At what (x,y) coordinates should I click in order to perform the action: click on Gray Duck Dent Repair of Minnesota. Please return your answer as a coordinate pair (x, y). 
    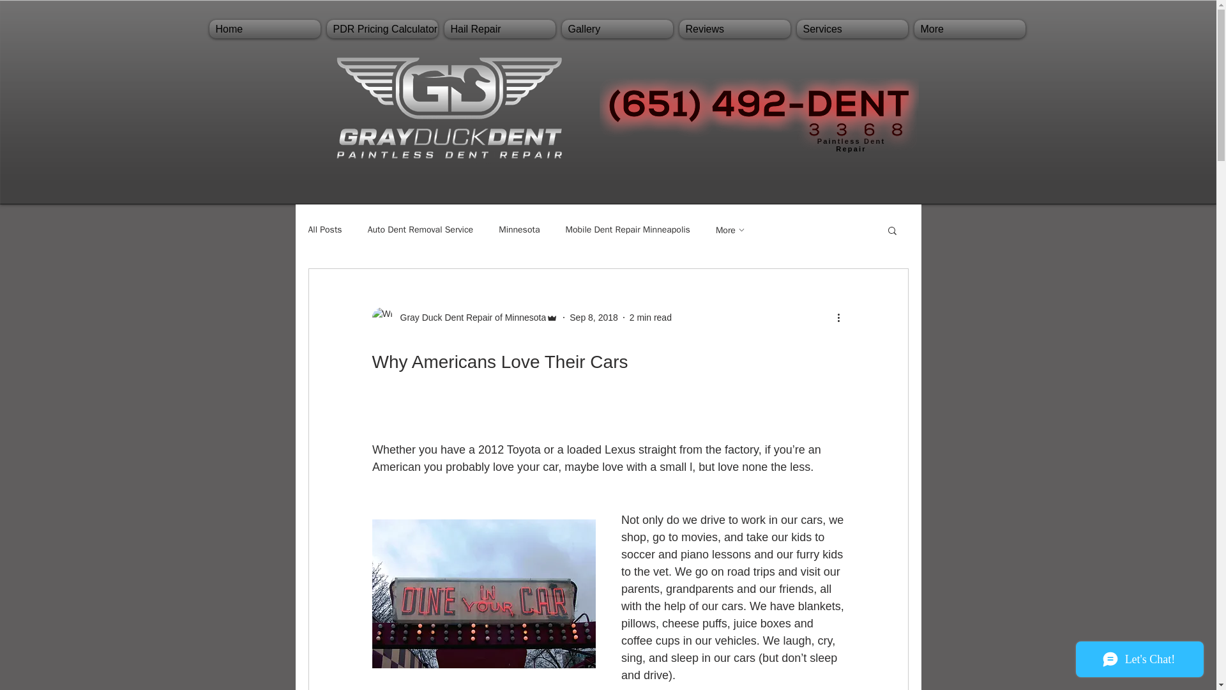
    Looking at the image, I should click on (464, 317).